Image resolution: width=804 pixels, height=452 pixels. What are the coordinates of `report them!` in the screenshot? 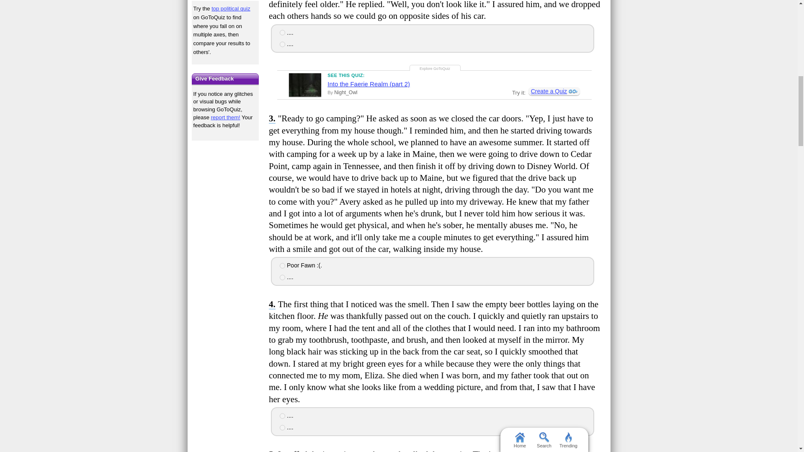 It's located at (225, 117).